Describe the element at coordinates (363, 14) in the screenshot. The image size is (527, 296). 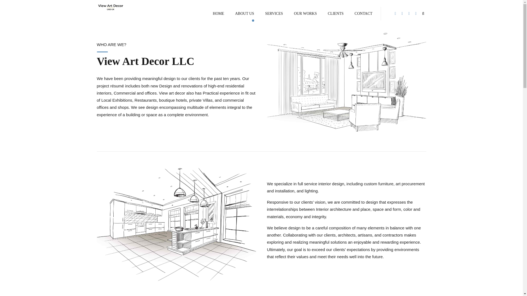
I see `CONTACT` at that location.